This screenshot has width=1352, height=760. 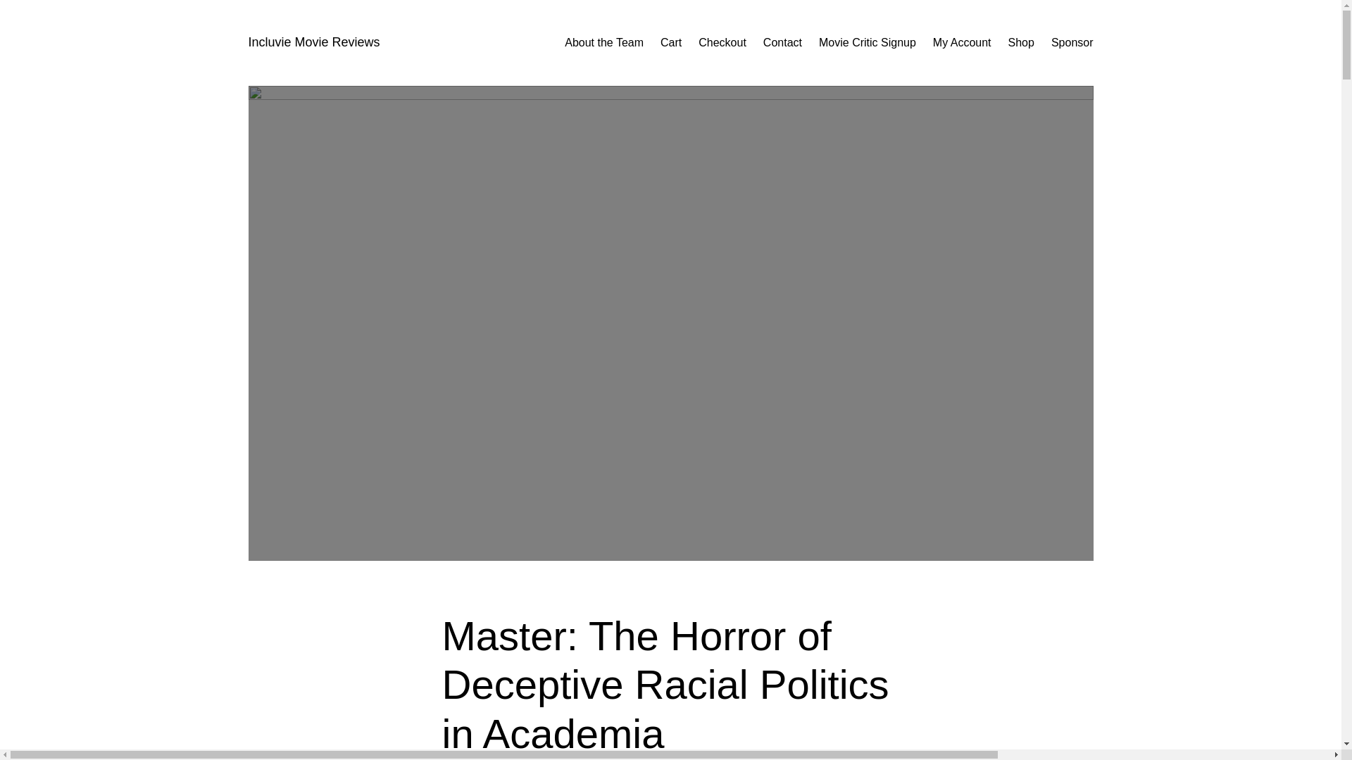 I want to click on Movie Critic Signup, so click(x=868, y=42).